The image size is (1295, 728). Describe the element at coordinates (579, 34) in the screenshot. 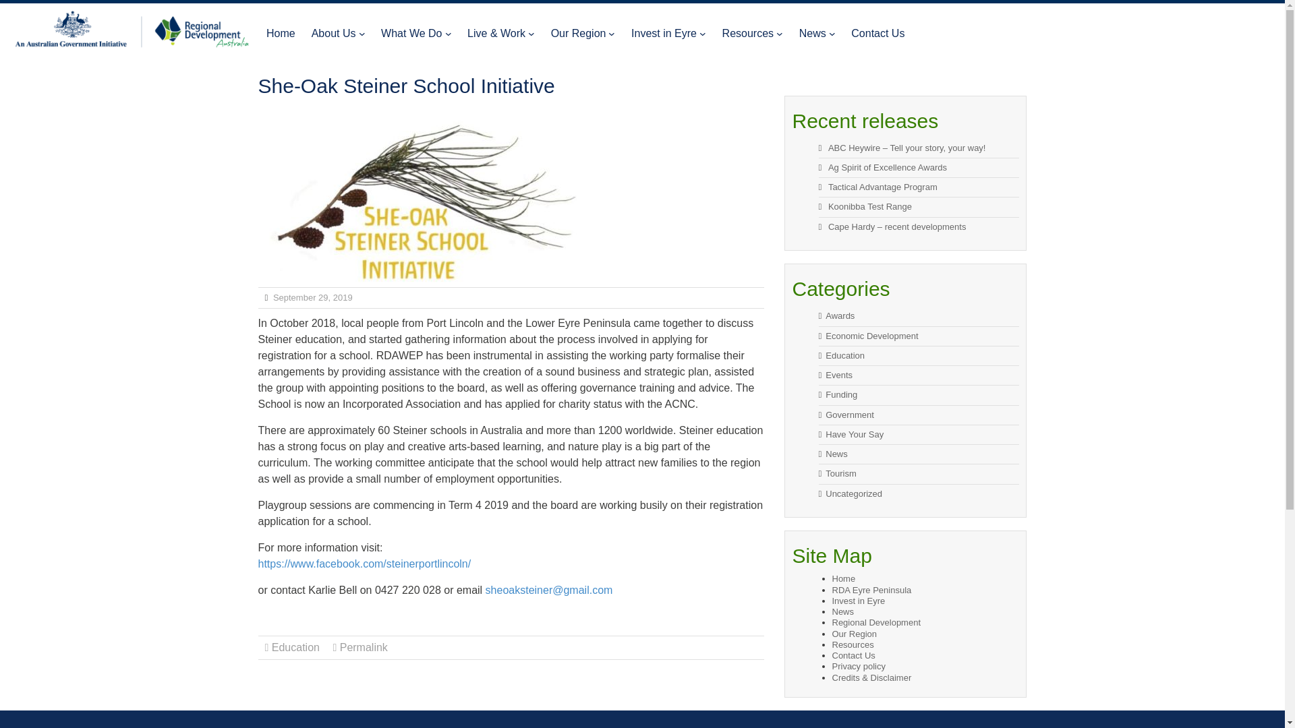

I see `Our Region` at that location.